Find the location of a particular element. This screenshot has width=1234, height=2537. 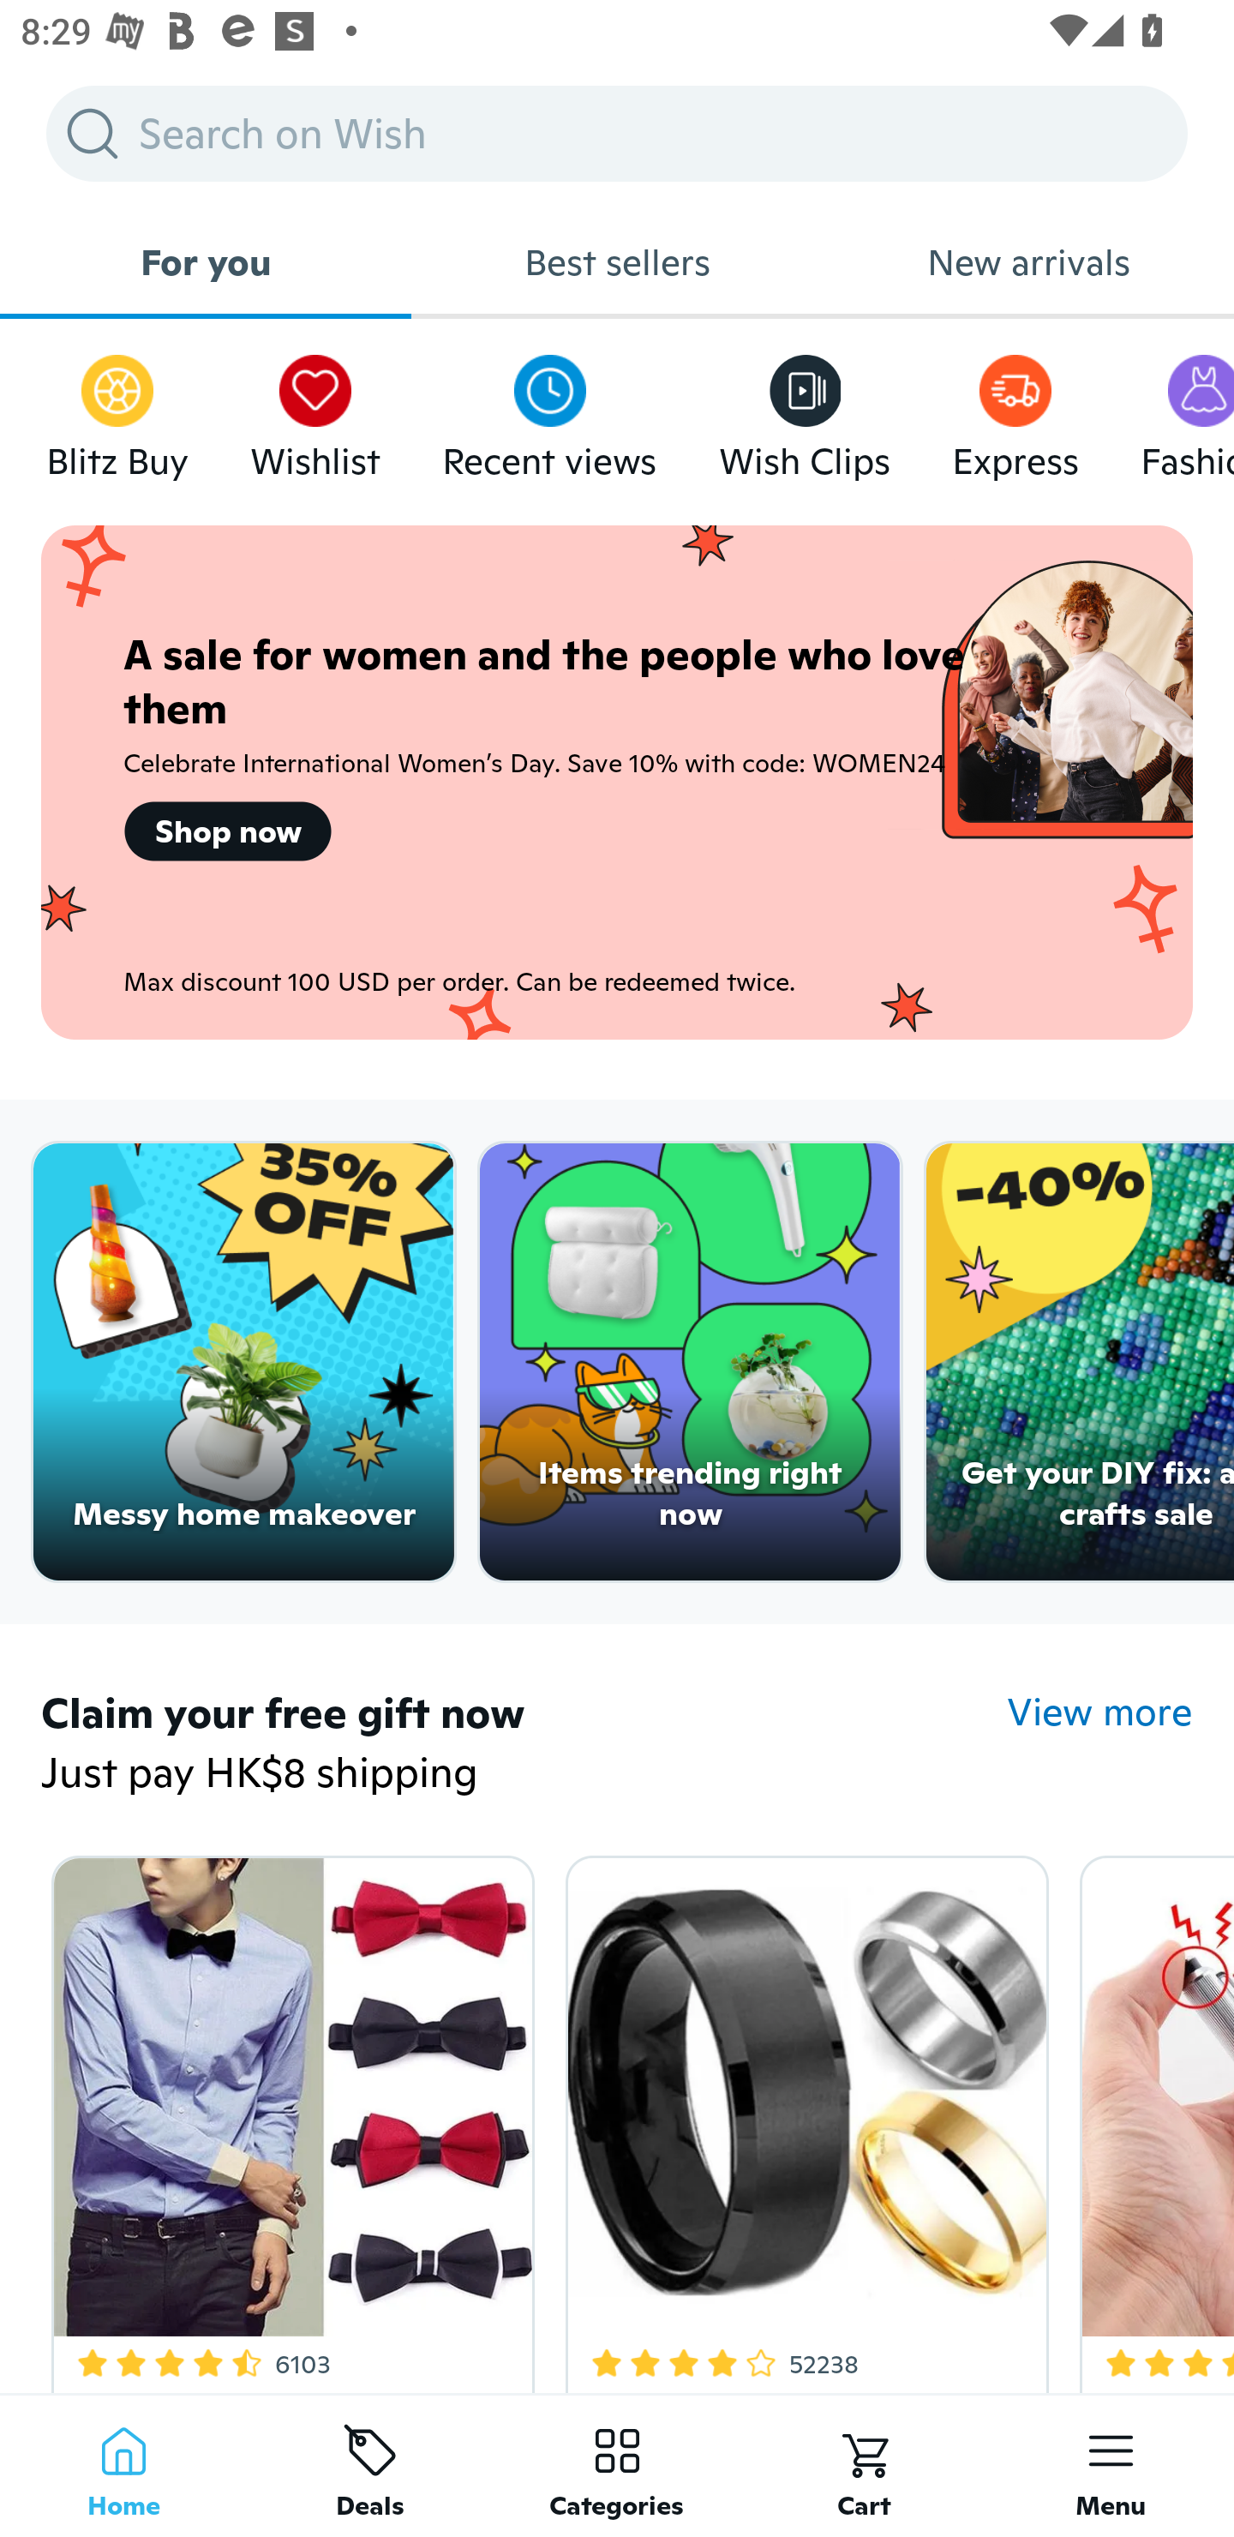

Search on Wish is located at coordinates (617, 133).